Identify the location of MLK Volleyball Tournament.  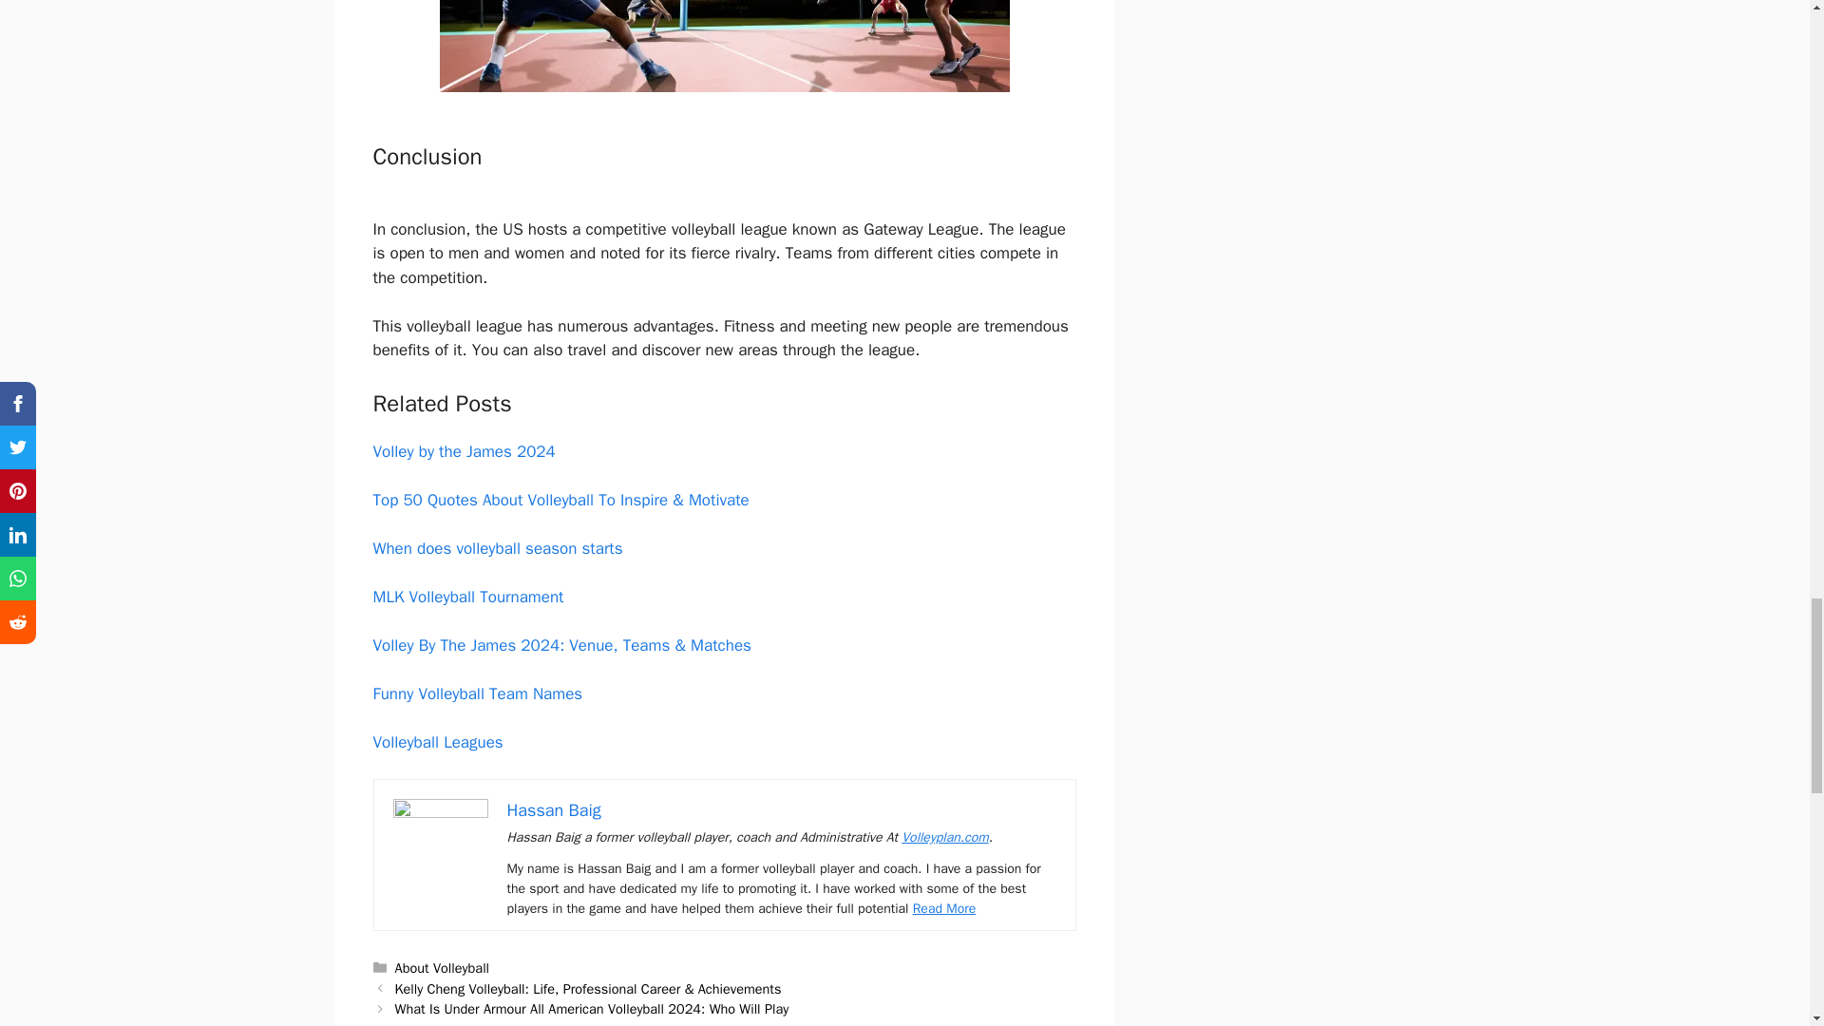
(467, 597).